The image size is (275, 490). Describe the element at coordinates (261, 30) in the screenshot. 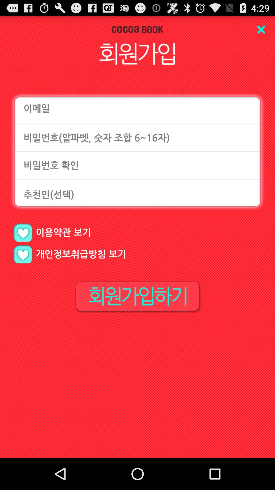

I see `close tab` at that location.